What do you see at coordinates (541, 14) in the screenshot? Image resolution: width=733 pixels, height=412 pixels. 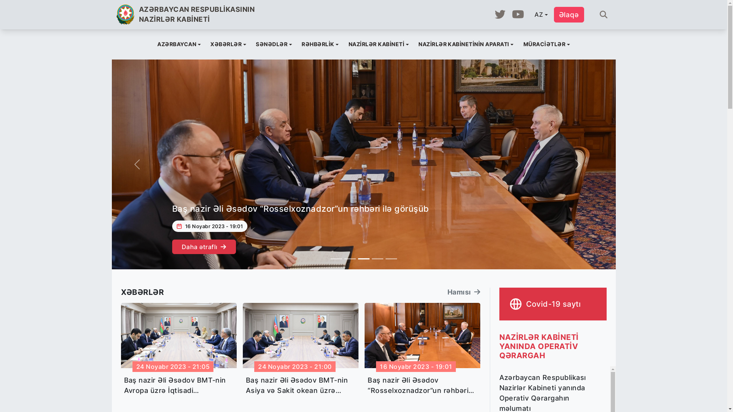 I see `AZ` at bounding box center [541, 14].